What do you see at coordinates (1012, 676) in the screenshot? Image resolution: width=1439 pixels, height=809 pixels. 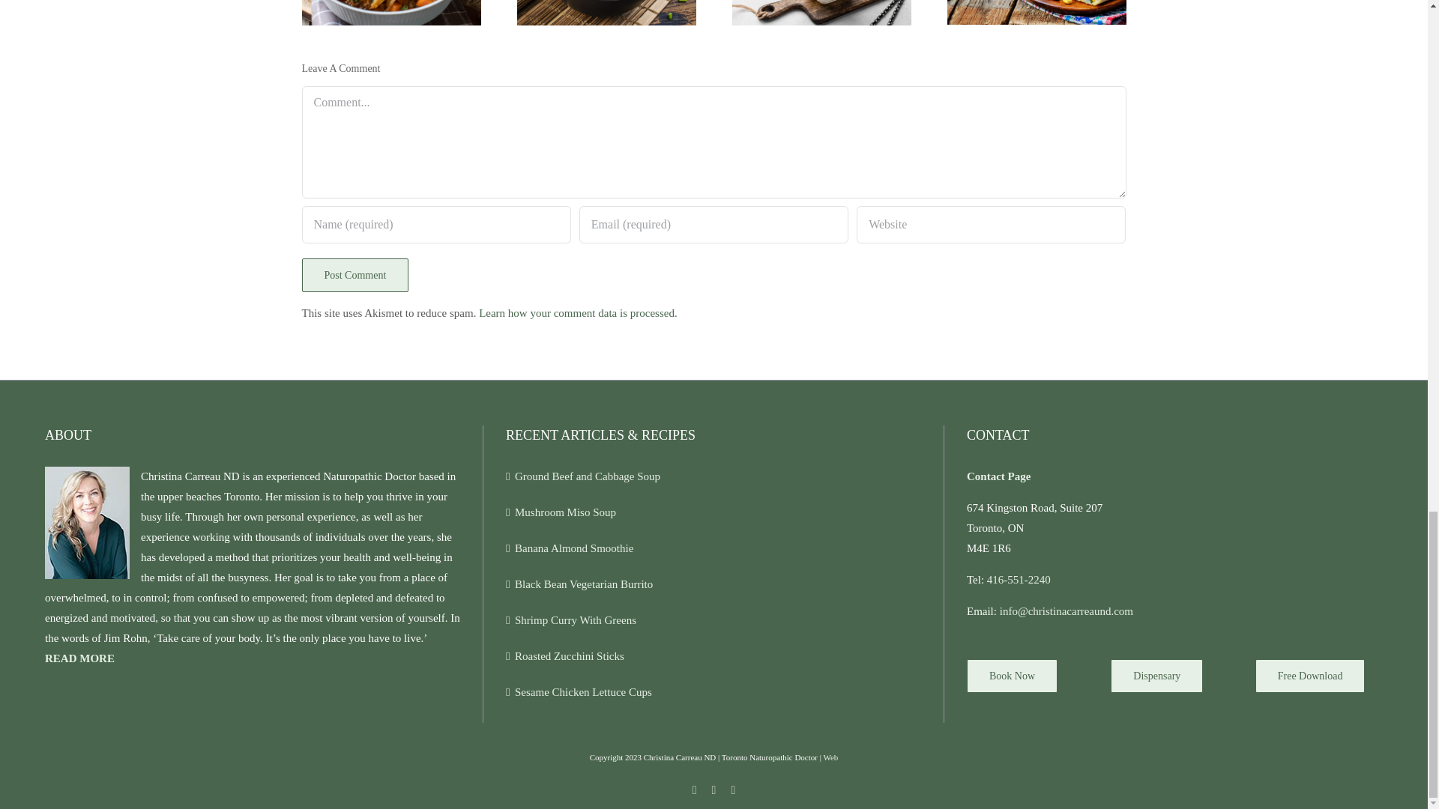 I see `Book an appointment` at bounding box center [1012, 676].